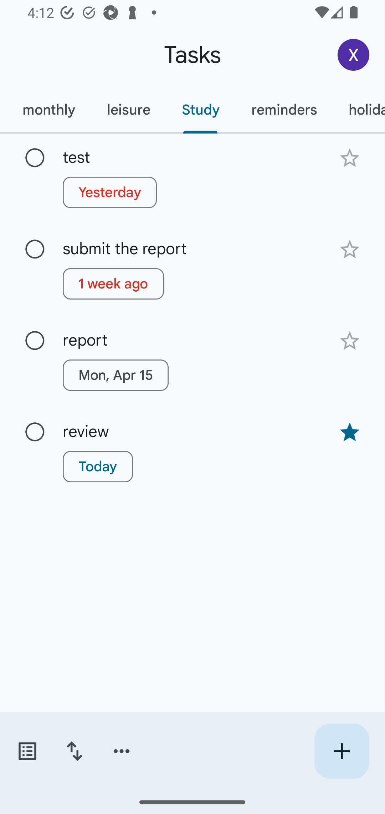  I want to click on Yesterday, so click(110, 192).